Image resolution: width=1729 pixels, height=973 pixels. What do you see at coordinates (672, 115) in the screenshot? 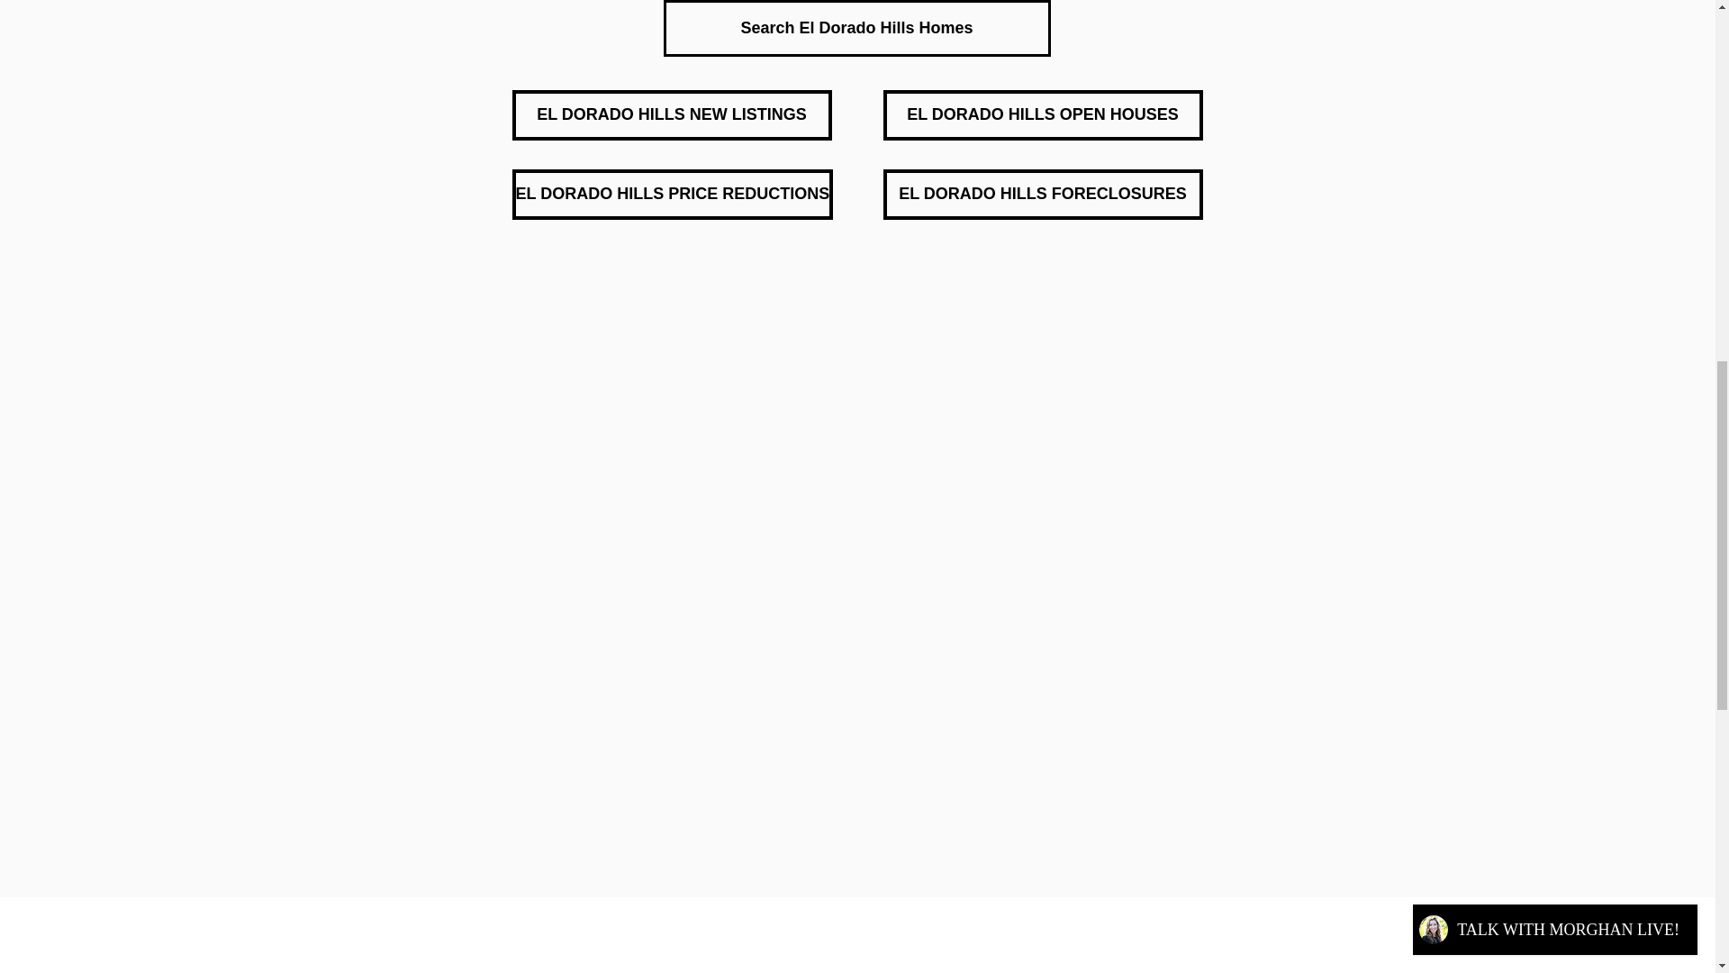
I see `EL DORADO HILLS NEW LISTINGS` at bounding box center [672, 115].